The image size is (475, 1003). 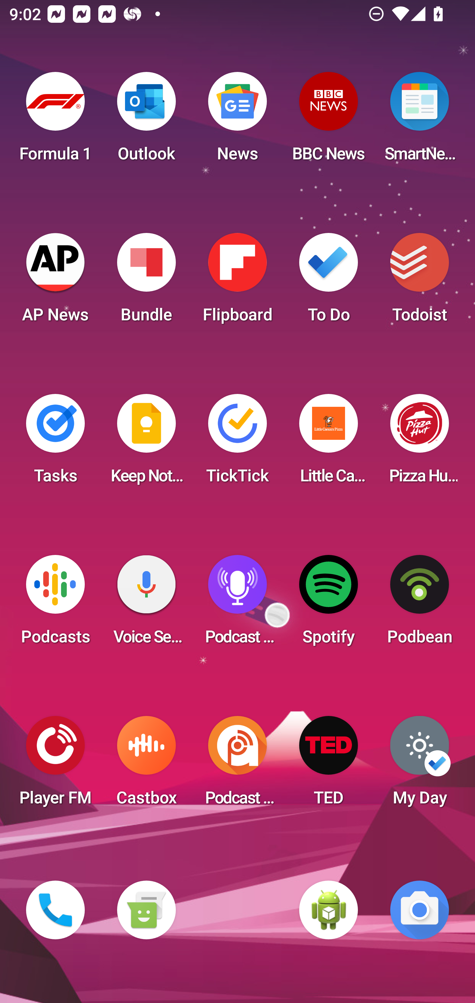 What do you see at coordinates (237, 604) in the screenshot?
I see `Podcast Player` at bounding box center [237, 604].